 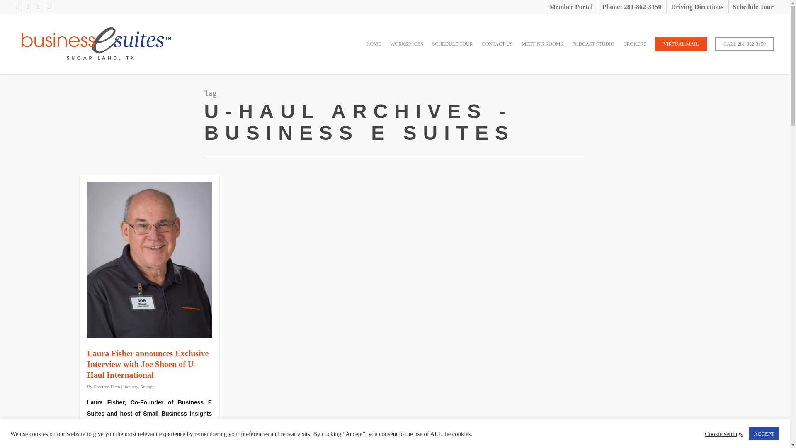 I want to click on Phone: 281-862-3150, so click(x=631, y=7).